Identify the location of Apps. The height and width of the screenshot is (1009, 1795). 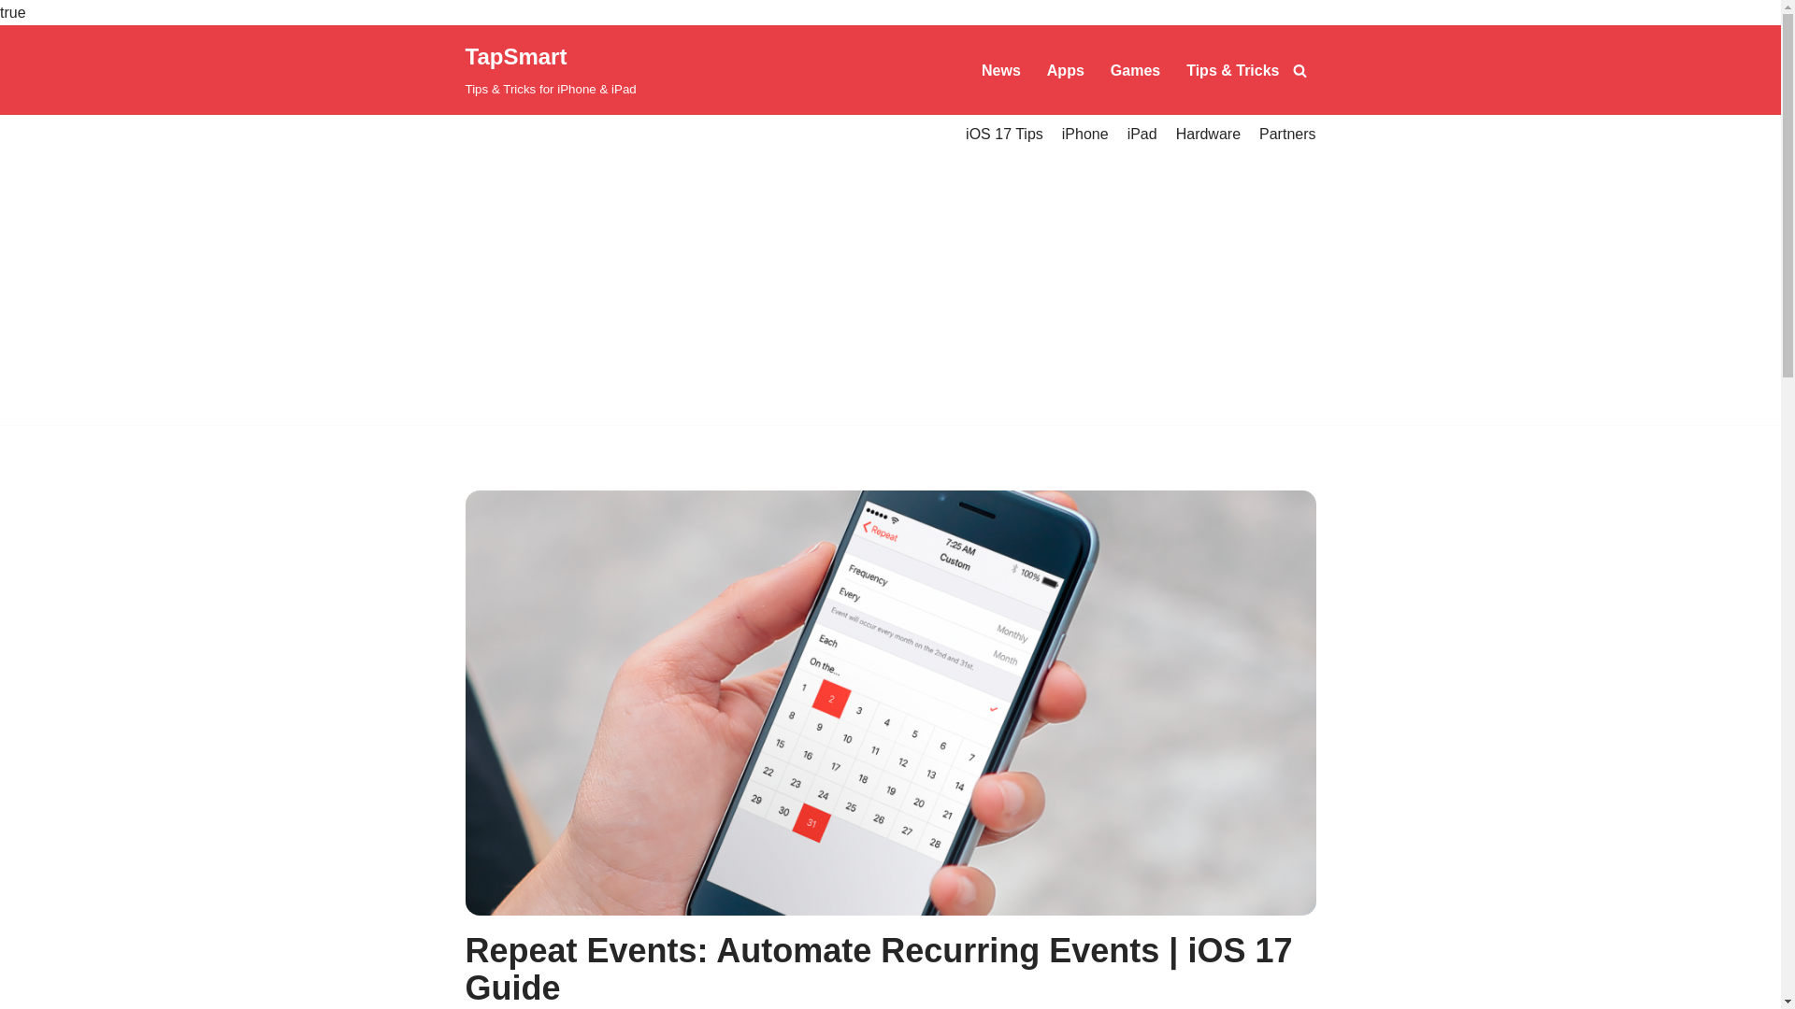
(1065, 69).